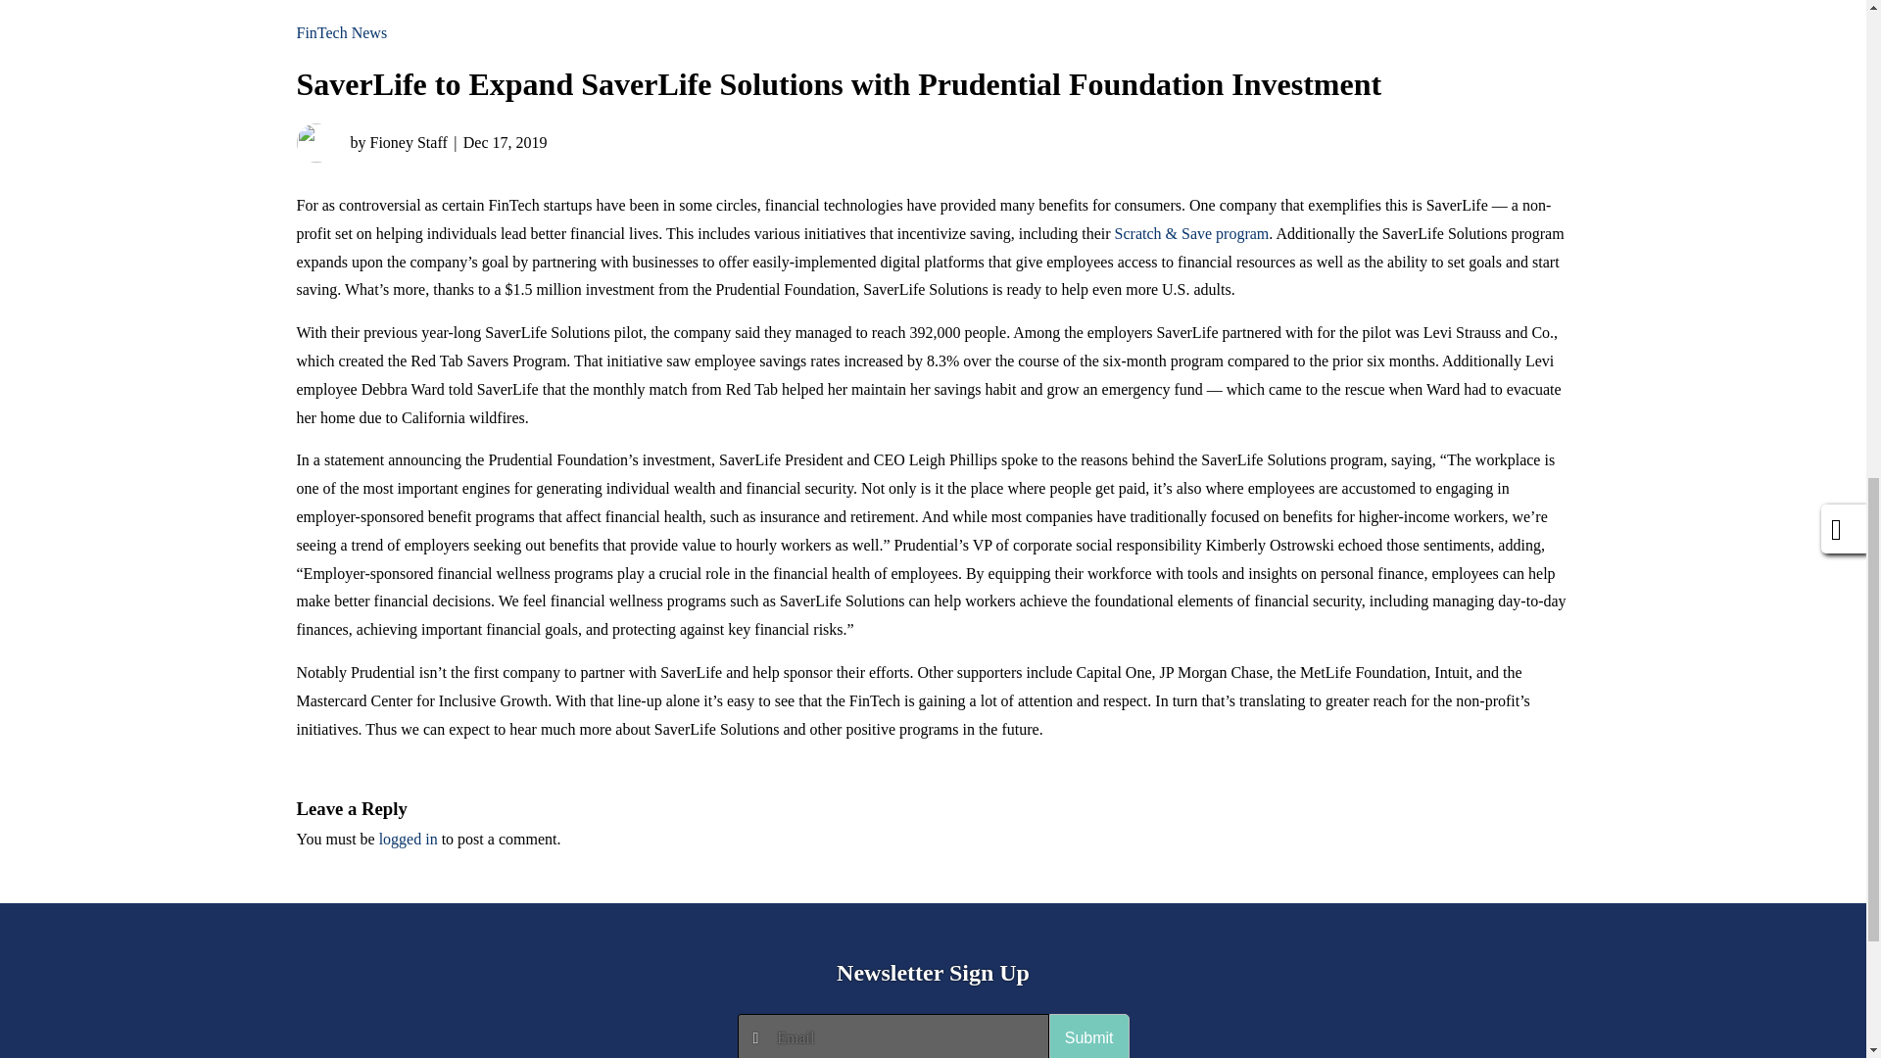  What do you see at coordinates (370, 143) in the screenshot?
I see `Posts by Fioney Staff` at bounding box center [370, 143].